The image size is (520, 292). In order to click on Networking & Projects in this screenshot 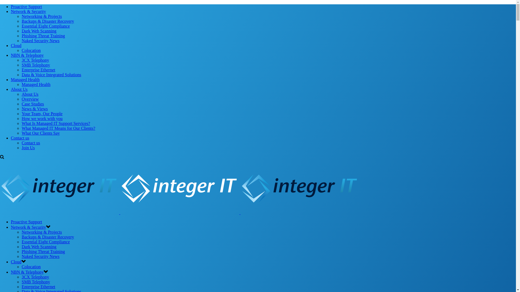, I will do `click(42, 232)`.